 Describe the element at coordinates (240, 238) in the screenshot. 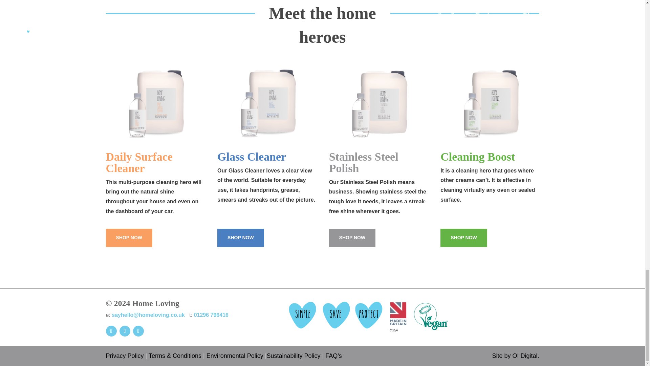

I see `SHOP NOW` at that location.